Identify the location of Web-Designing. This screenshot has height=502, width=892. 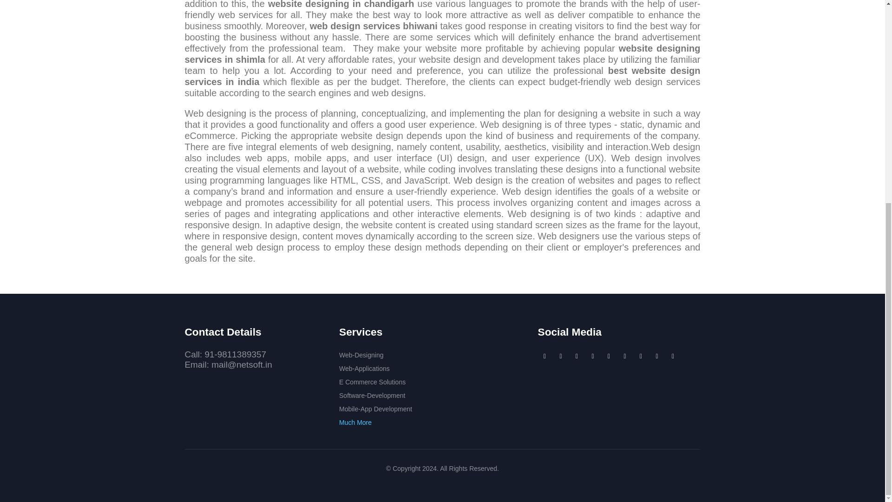
(361, 355).